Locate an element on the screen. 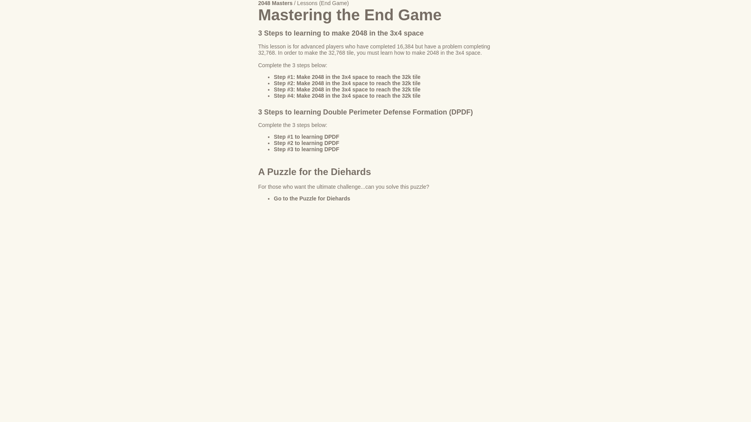 The width and height of the screenshot is (751, 422). 2048 Masters is located at coordinates (275, 3).